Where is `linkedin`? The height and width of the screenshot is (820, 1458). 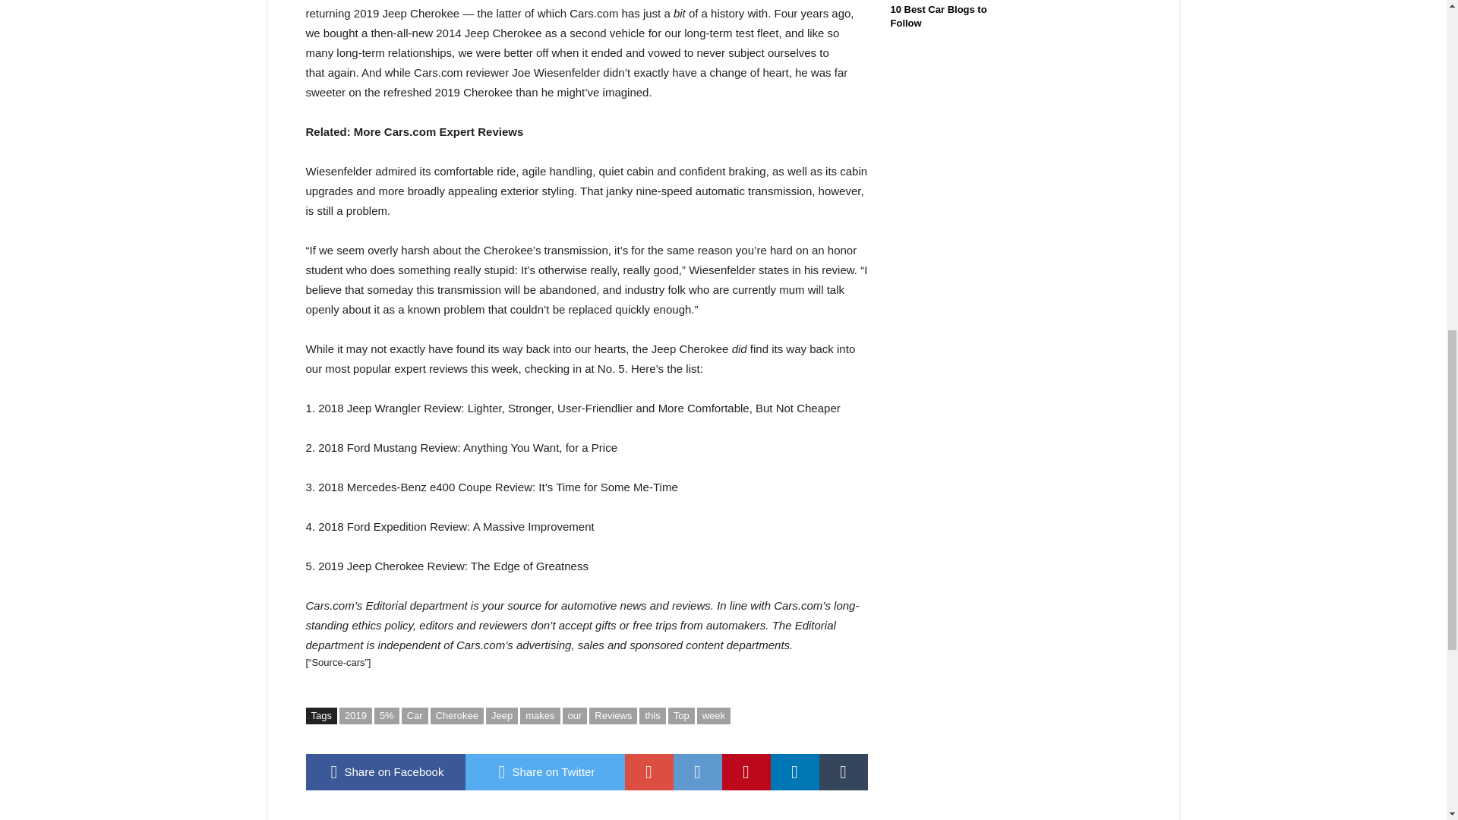
linkedin is located at coordinates (794, 771).